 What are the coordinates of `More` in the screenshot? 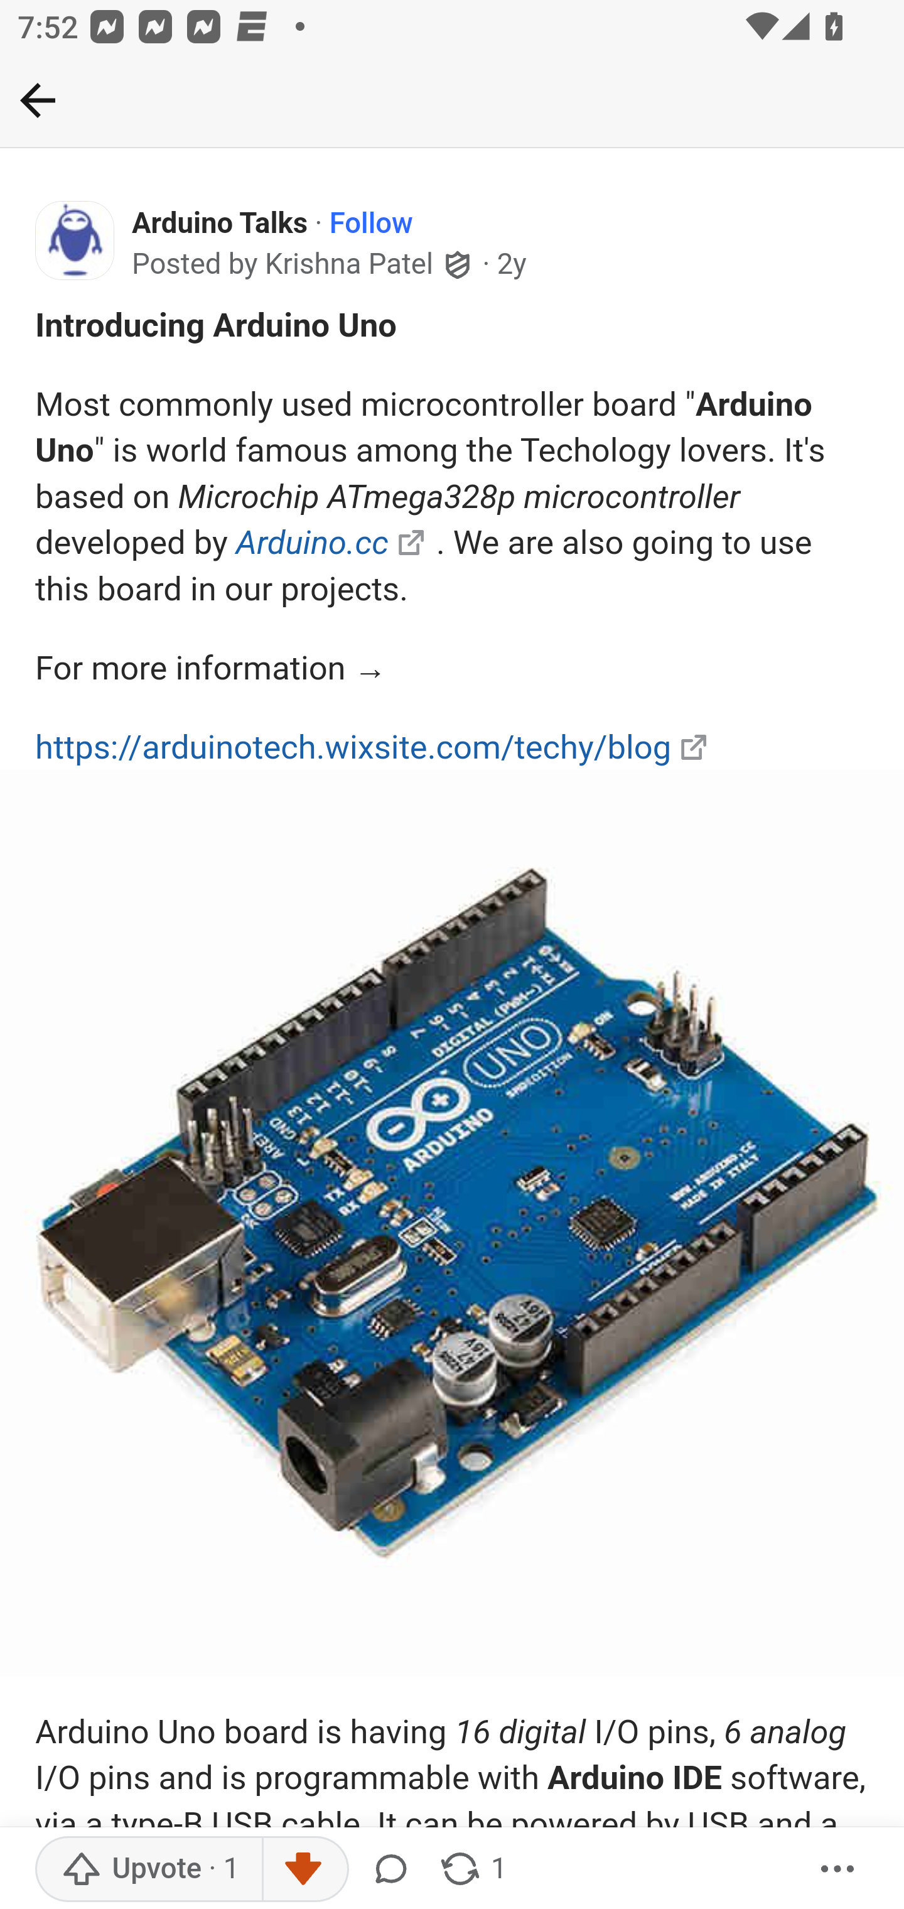 It's located at (838, 1869).